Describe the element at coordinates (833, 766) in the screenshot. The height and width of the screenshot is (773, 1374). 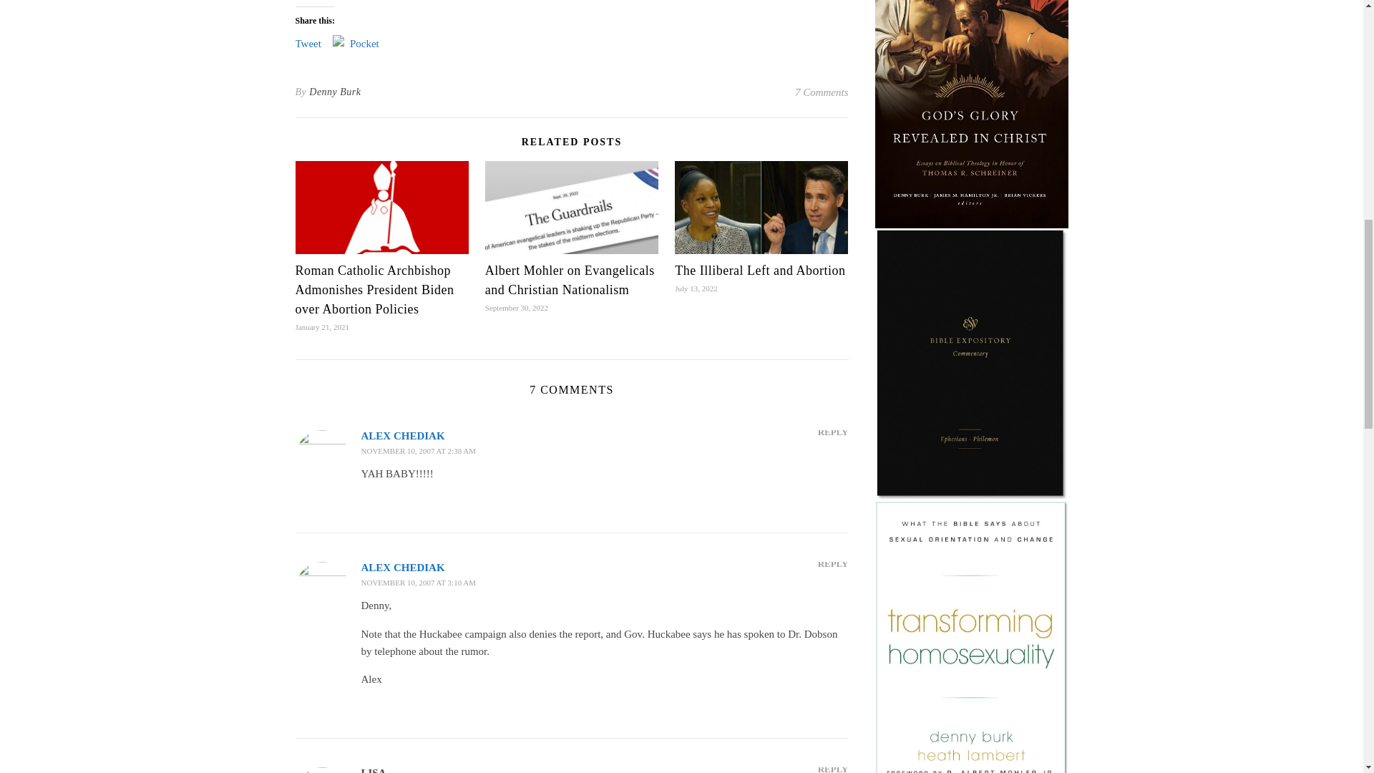
I see `REPLY` at that location.